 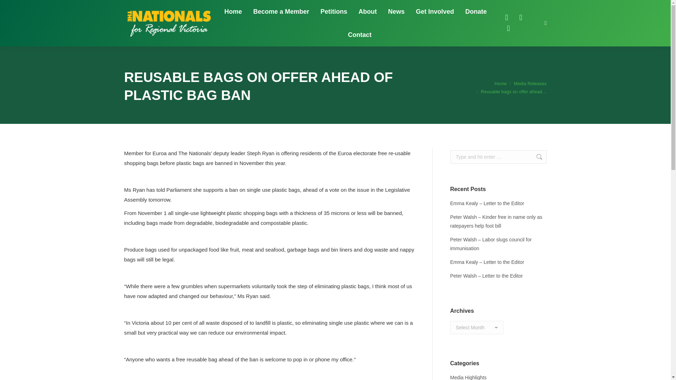 I want to click on Go!, so click(x=536, y=157).